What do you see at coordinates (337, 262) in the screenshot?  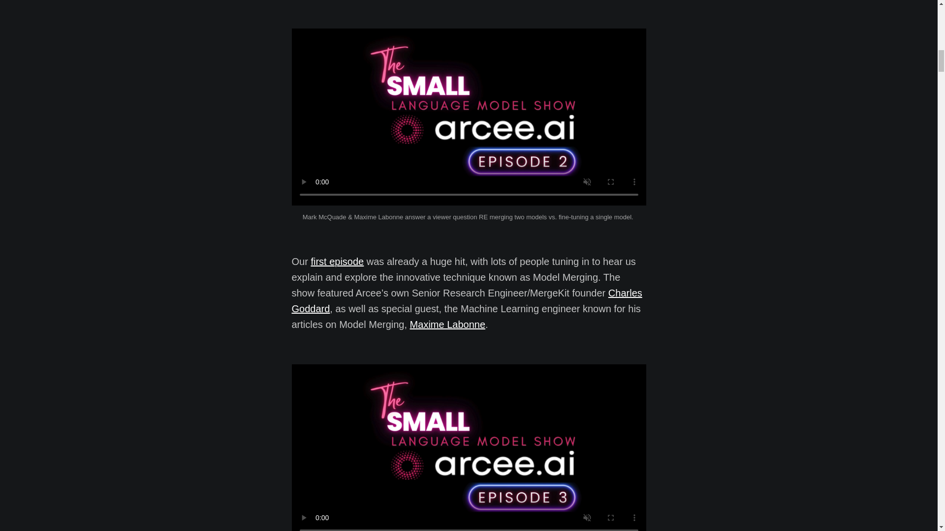 I see `first episode` at bounding box center [337, 262].